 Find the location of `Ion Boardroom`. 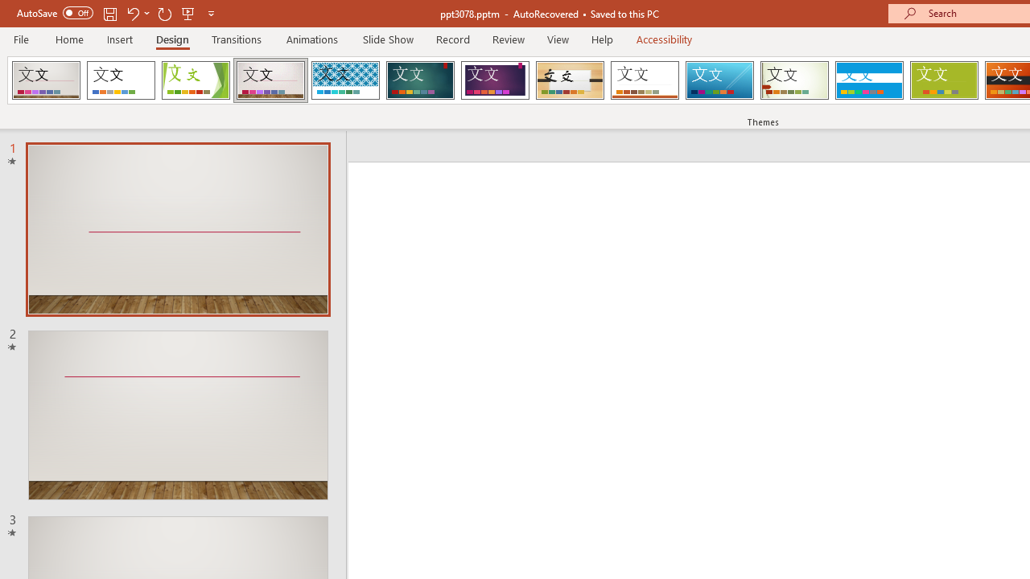

Ion Boardroom is located at coordinates (495, 80).